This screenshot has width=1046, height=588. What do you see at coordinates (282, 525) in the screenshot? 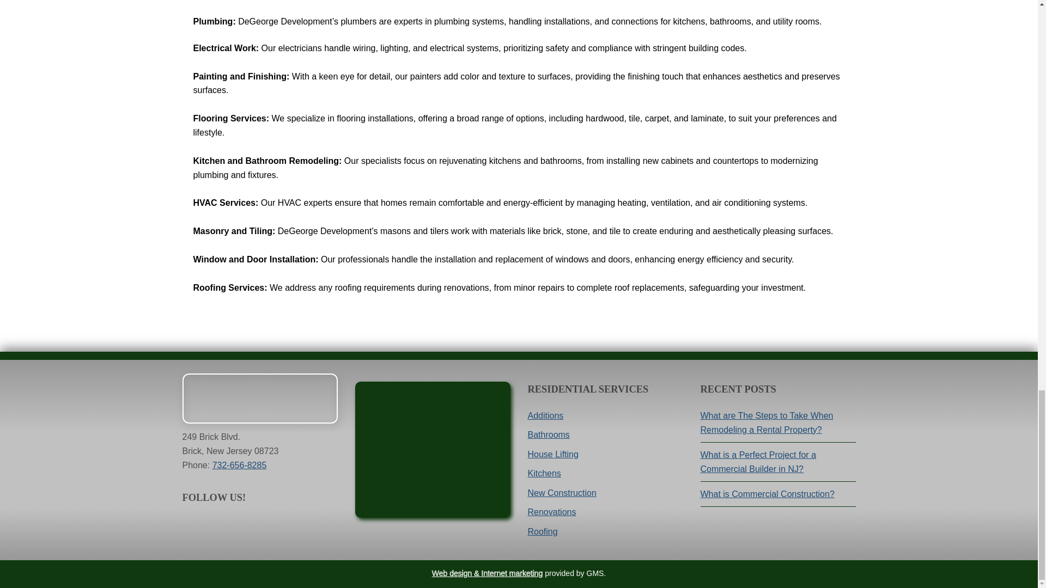
I see `Follow Us on Alignable` at bounding box center [282, 525].